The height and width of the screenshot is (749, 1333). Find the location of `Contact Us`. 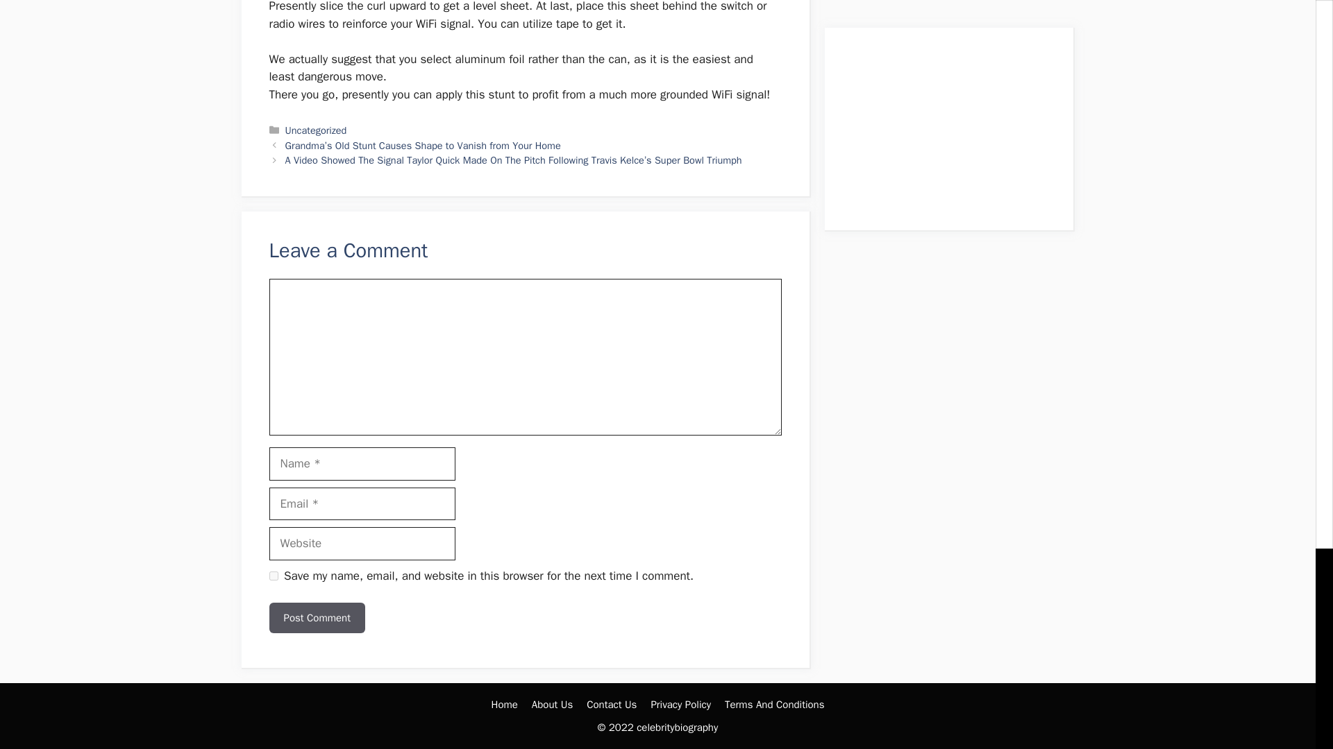

Contact Us is located at coordinates (611, 704).